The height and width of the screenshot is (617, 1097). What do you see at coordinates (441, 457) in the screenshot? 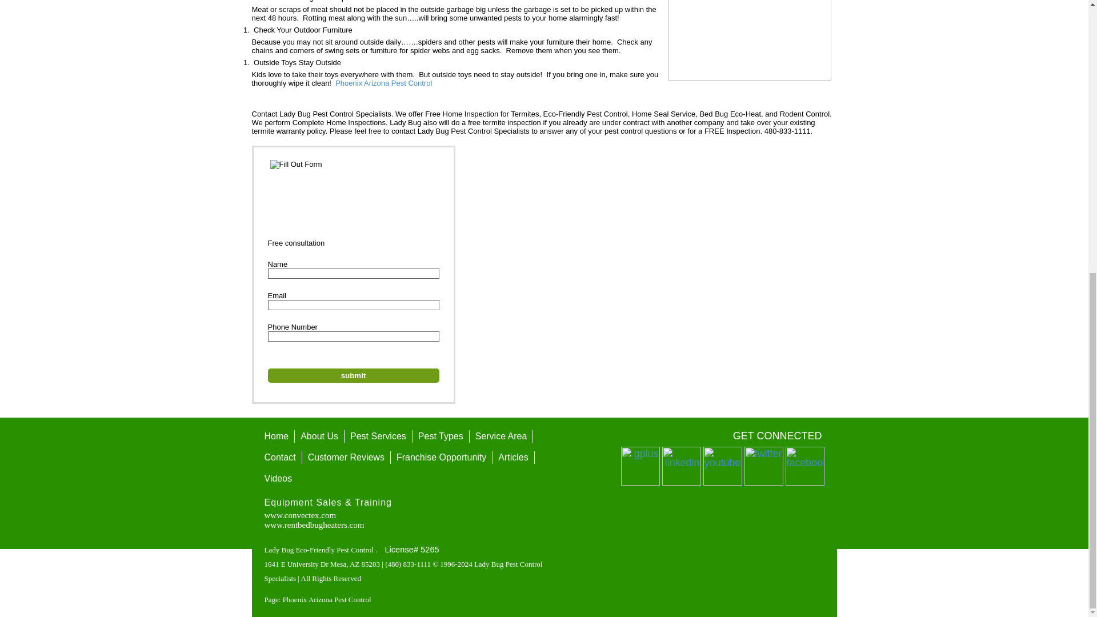
I see `Franchise Opportunity` at bounding box center [441, 457].